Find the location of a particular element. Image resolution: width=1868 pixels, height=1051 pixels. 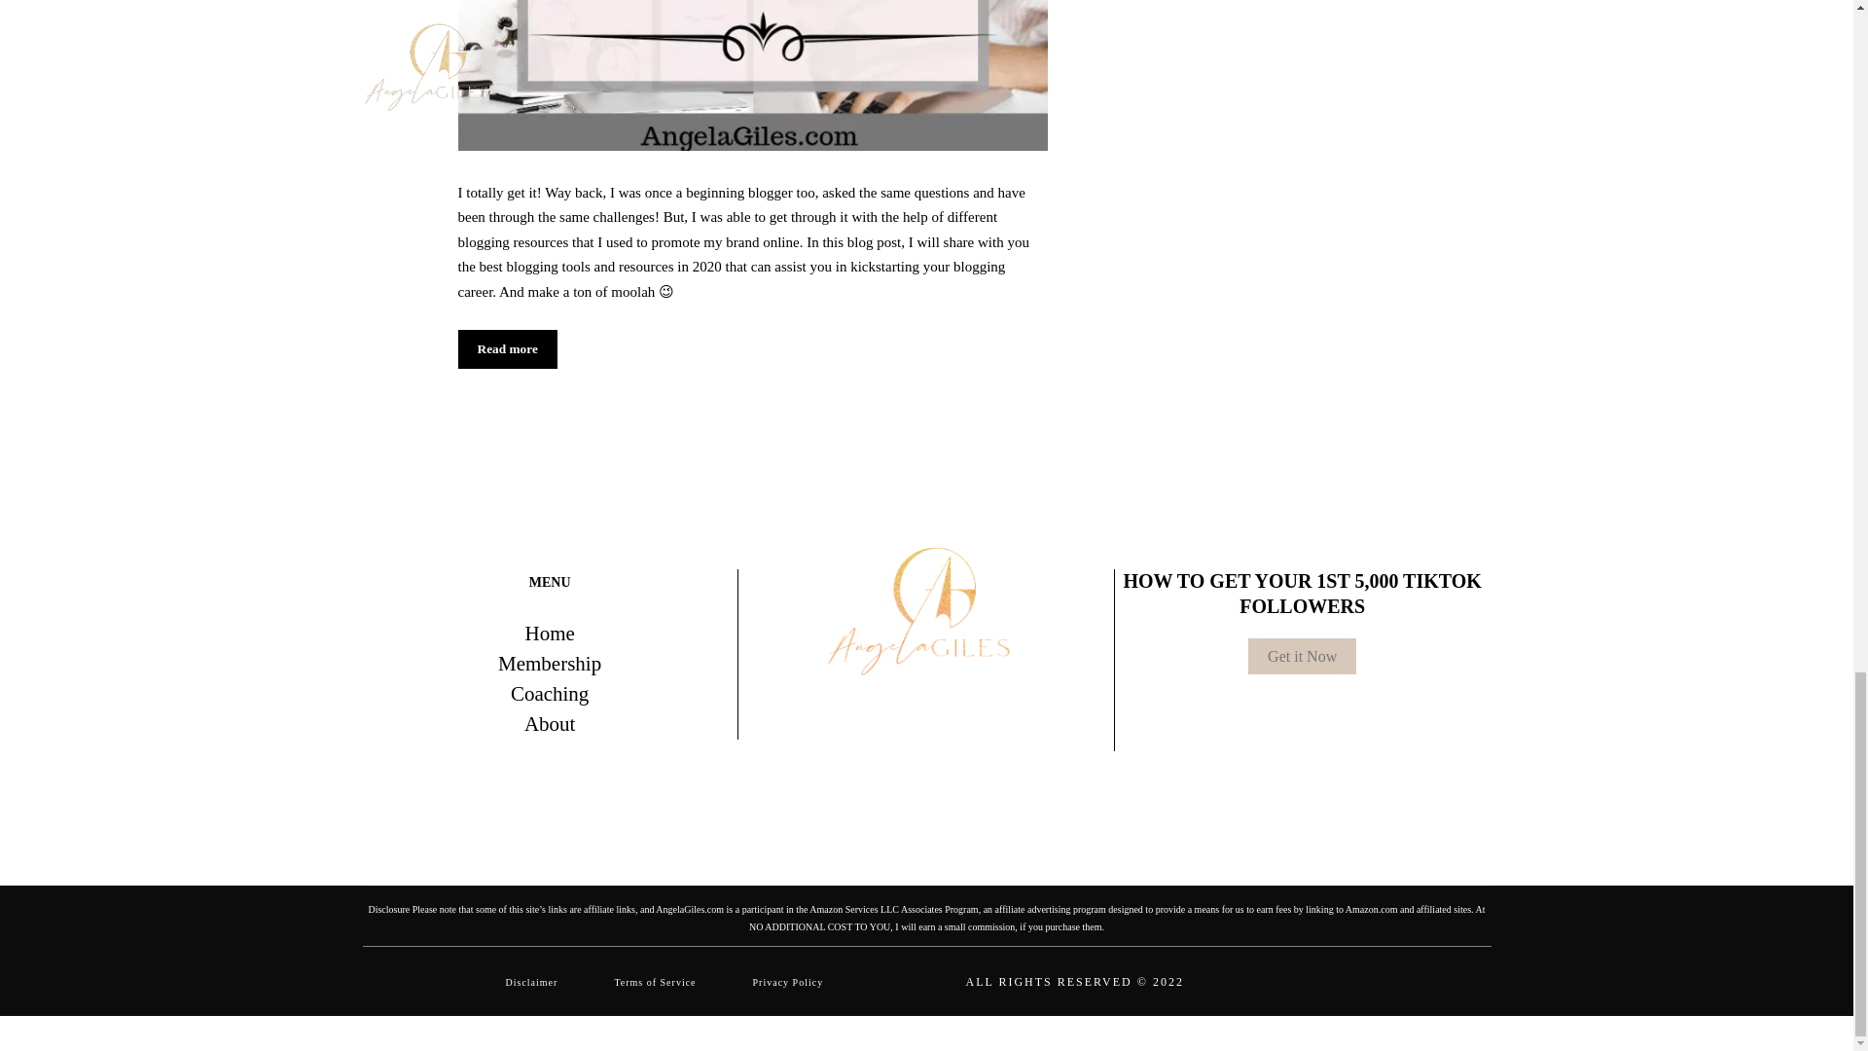

Read more is located at coordinates (507, 349).